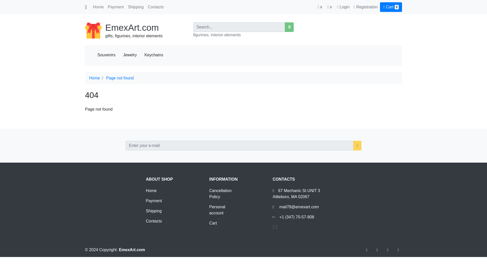 The image size is (487, 274). Describe the element at coordinates (367, 7) in the screenshot. I see `Registration` at that location.